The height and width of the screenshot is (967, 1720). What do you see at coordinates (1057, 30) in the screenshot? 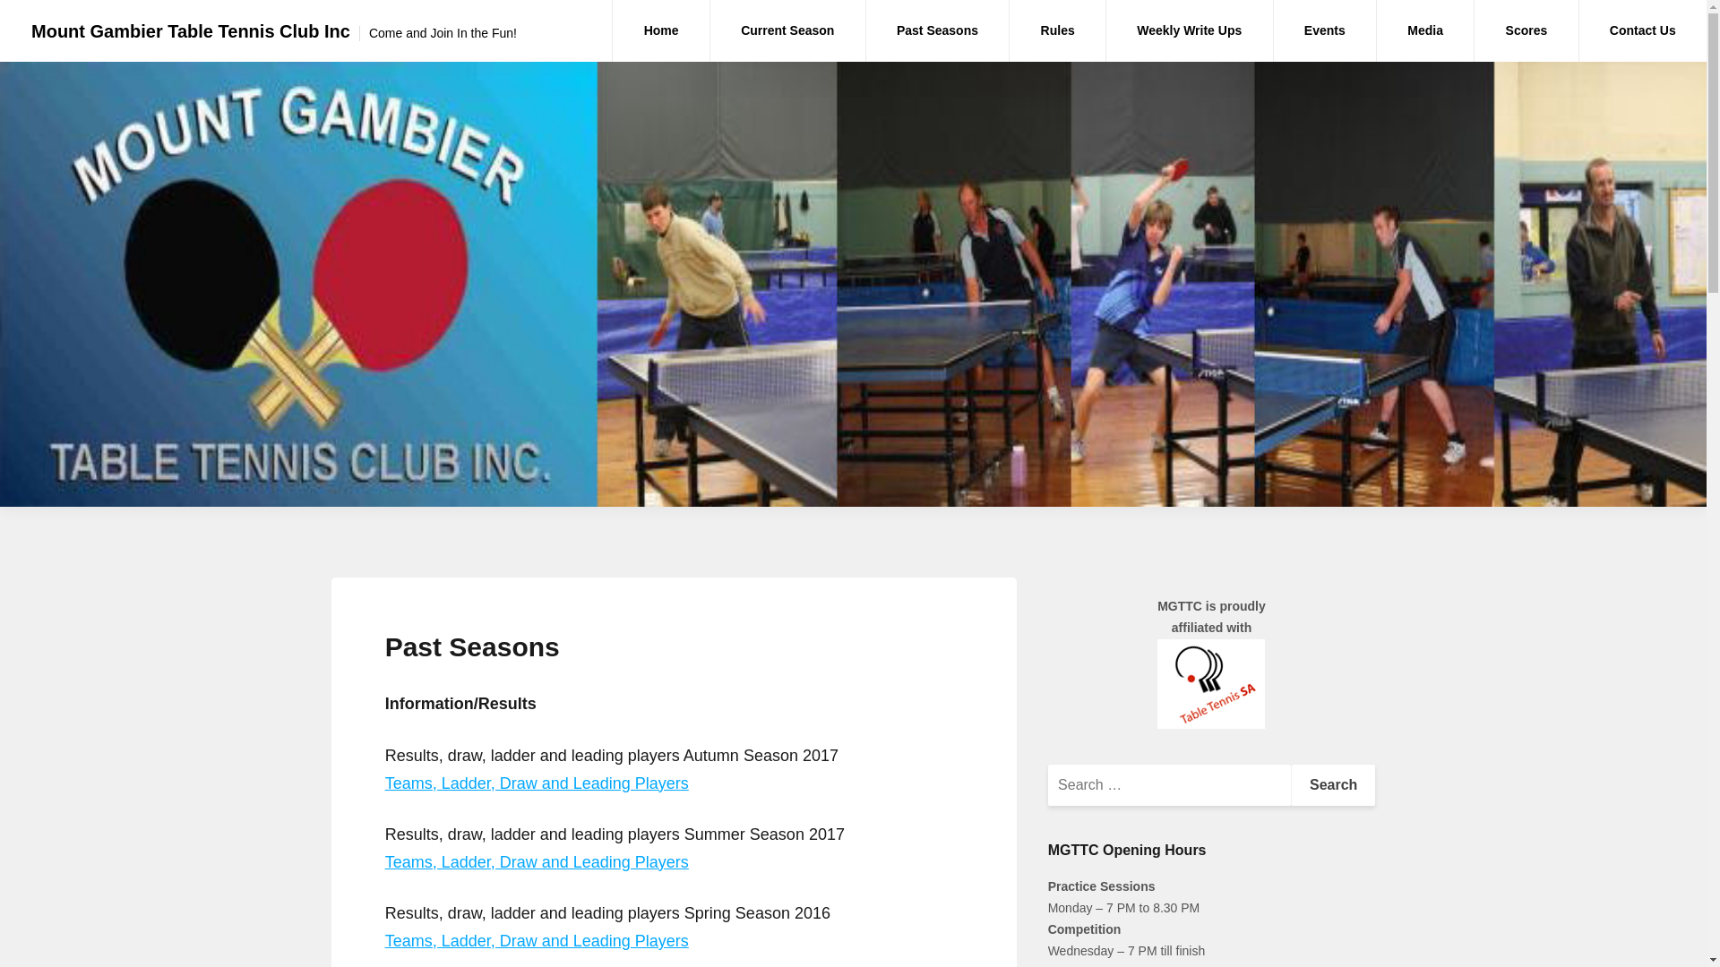
I see `Rules` at bounding box center [1057, 30].